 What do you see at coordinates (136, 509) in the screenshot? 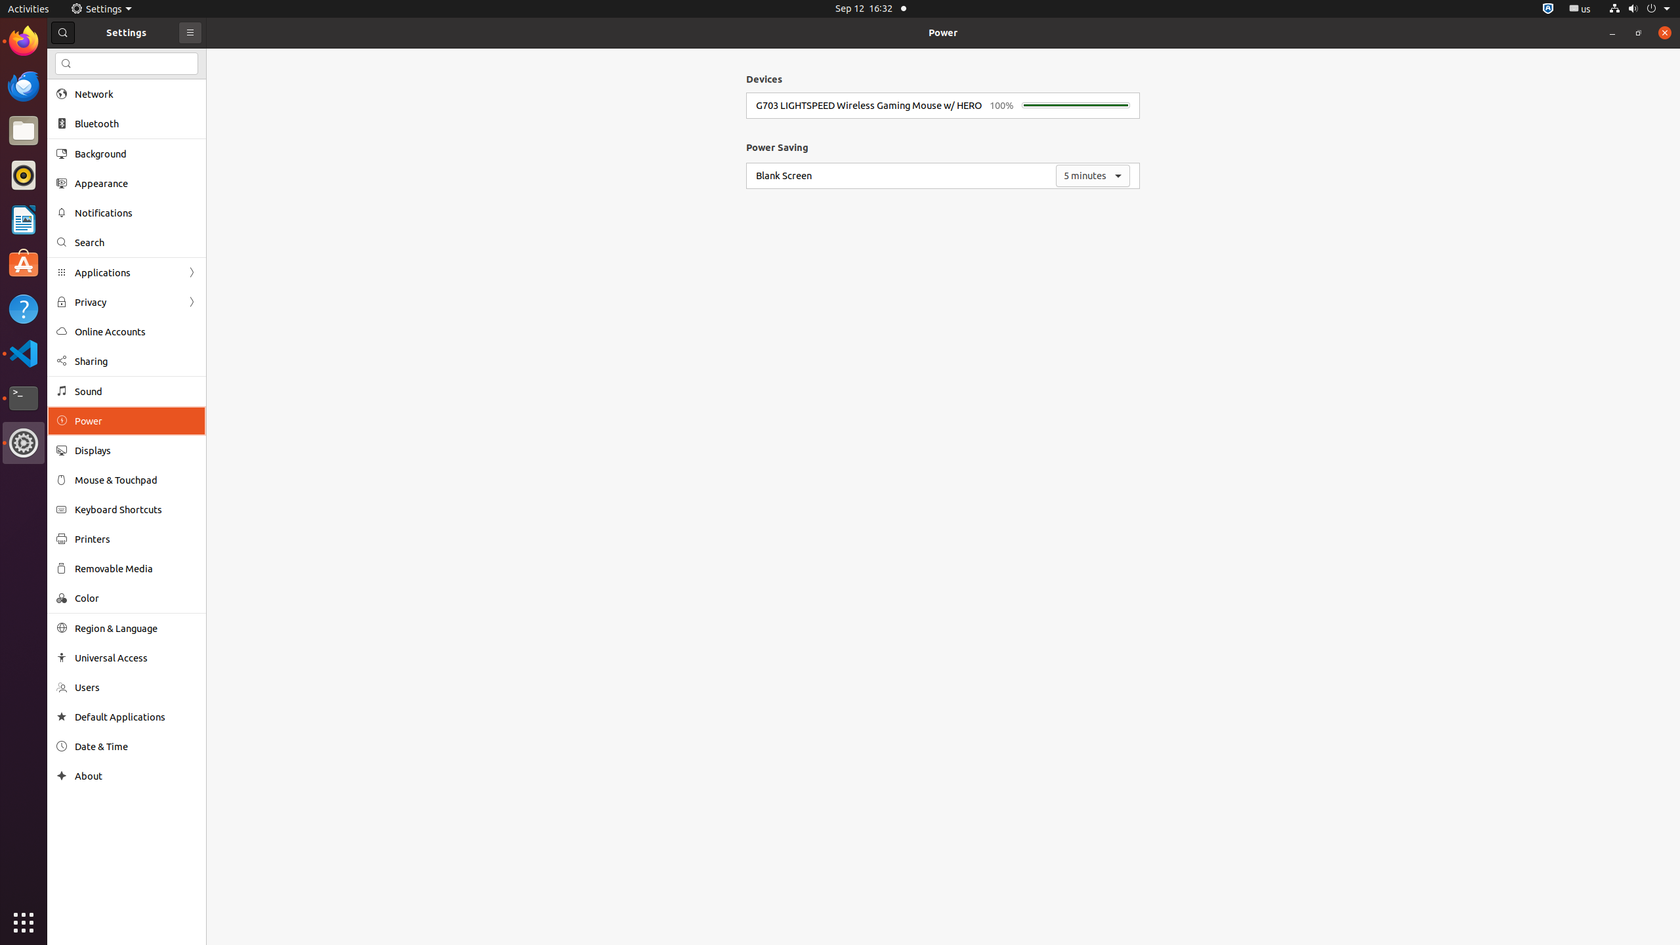
I see `Keyboard Shortcuts` at bounding box center [136, 509].